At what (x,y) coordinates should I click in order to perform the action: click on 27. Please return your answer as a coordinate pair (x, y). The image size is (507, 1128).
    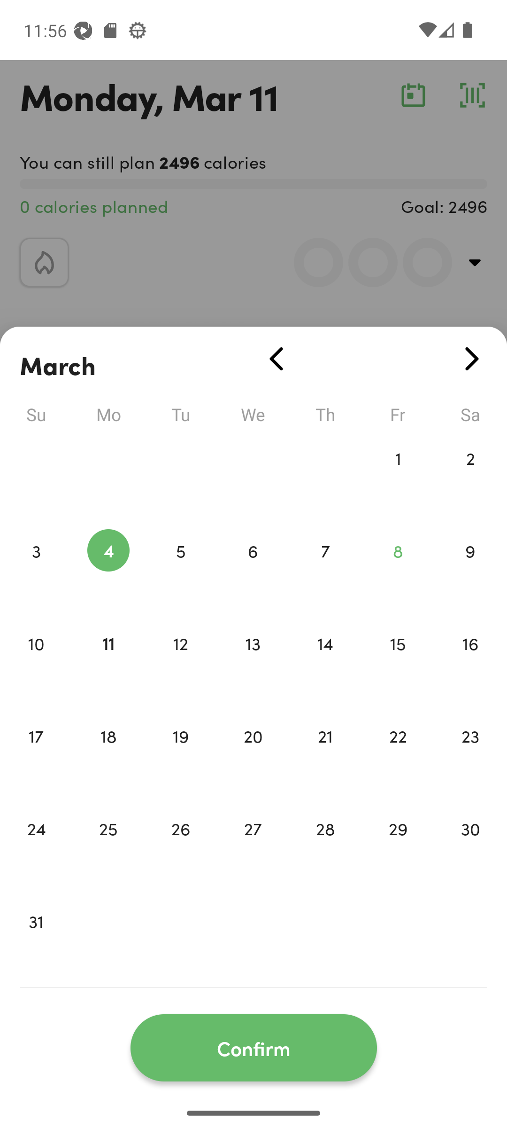
    Looking at the image, I should click on (253, 848).